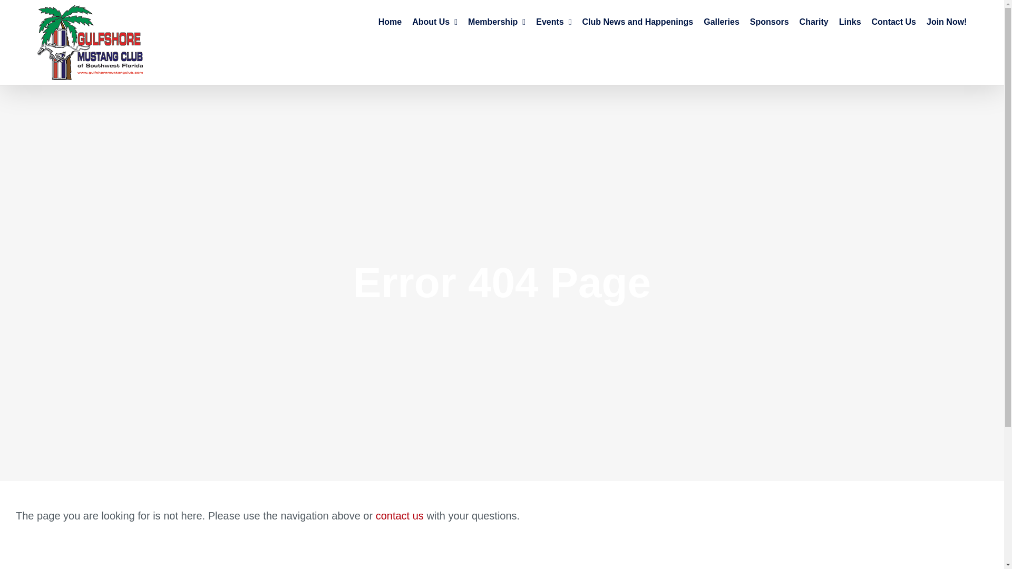  Describe the element at coordinates (434, 22) in the screenshot. I see `About Us` at that location.